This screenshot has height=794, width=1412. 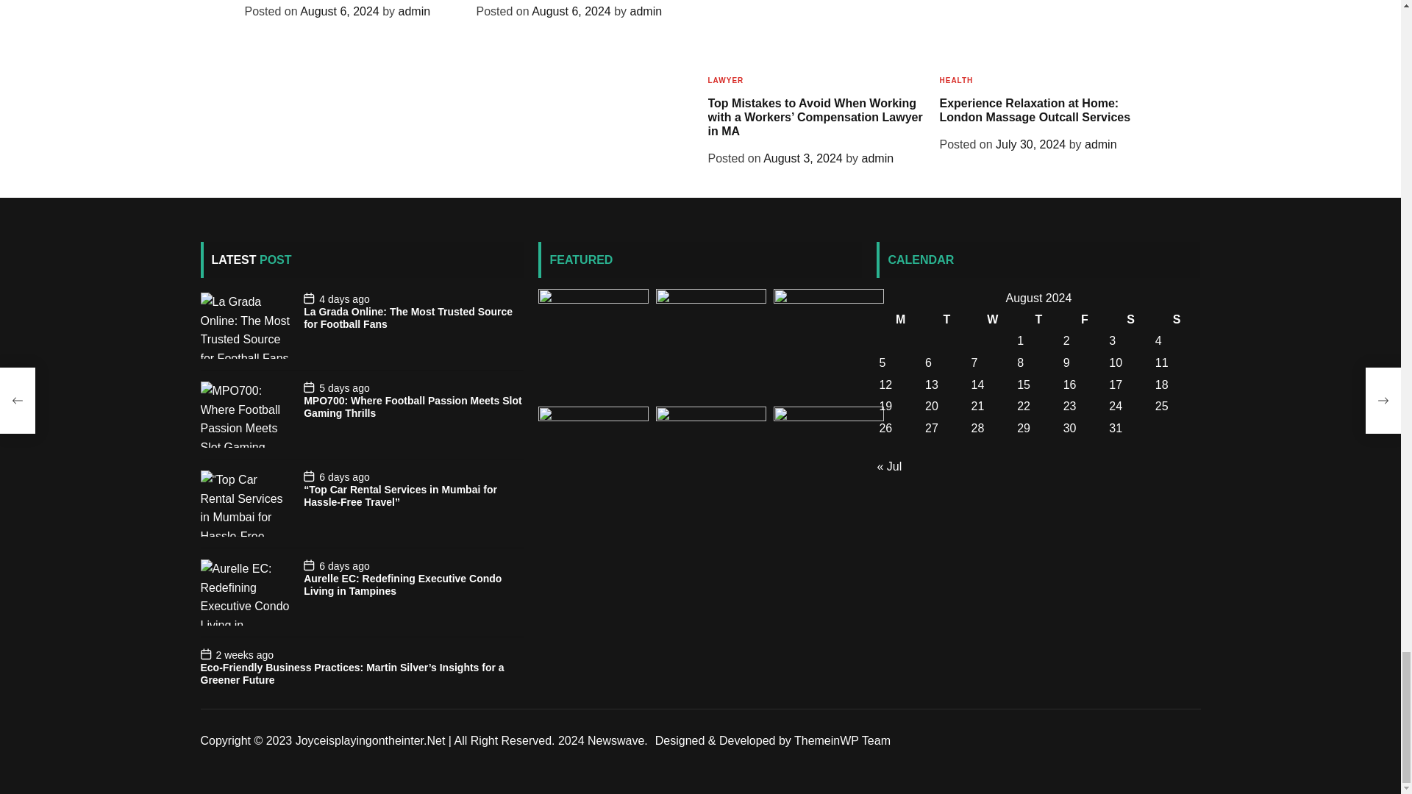 What do you see at coordinates (900, 320) in the screenshot?
I see `Monday` at bounding box center [900, 320].